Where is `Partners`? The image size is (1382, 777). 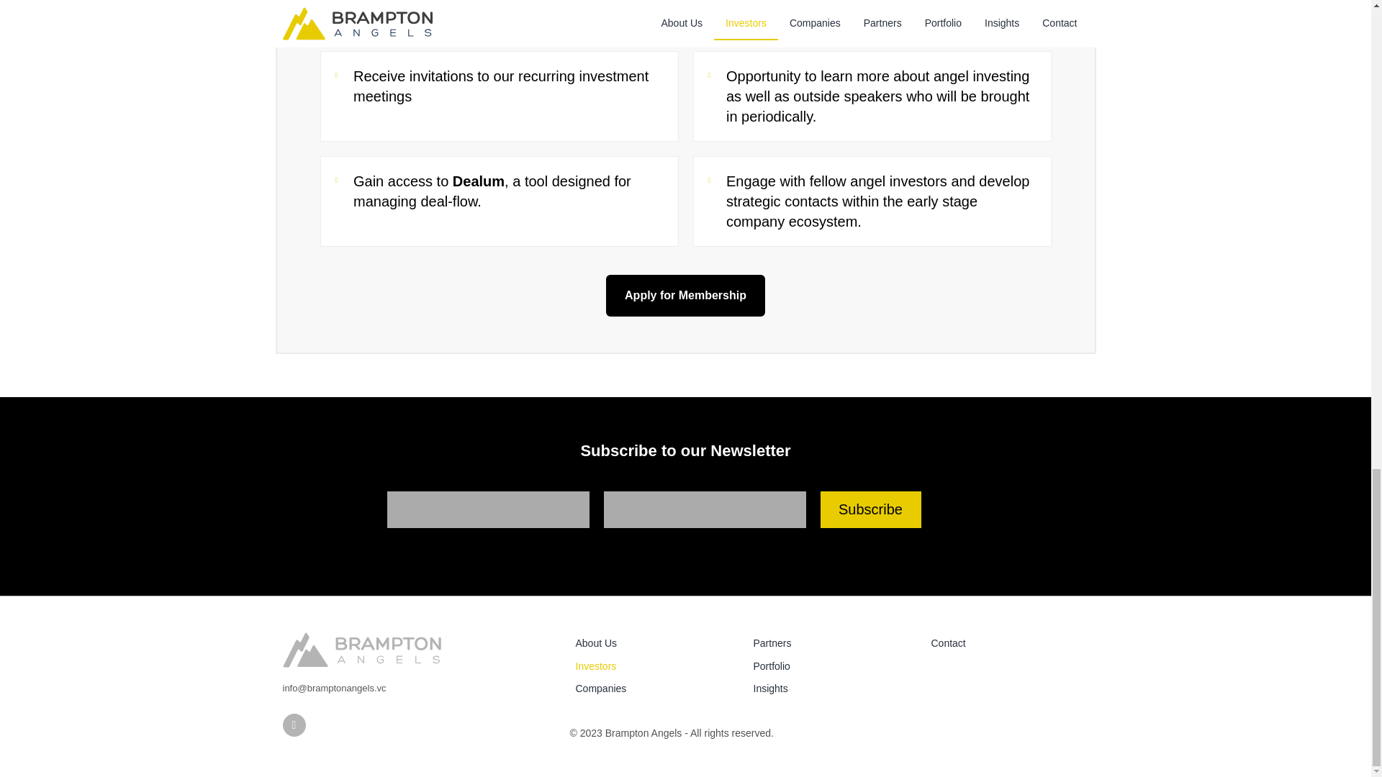 Partners is located at coordinates (829, 643).